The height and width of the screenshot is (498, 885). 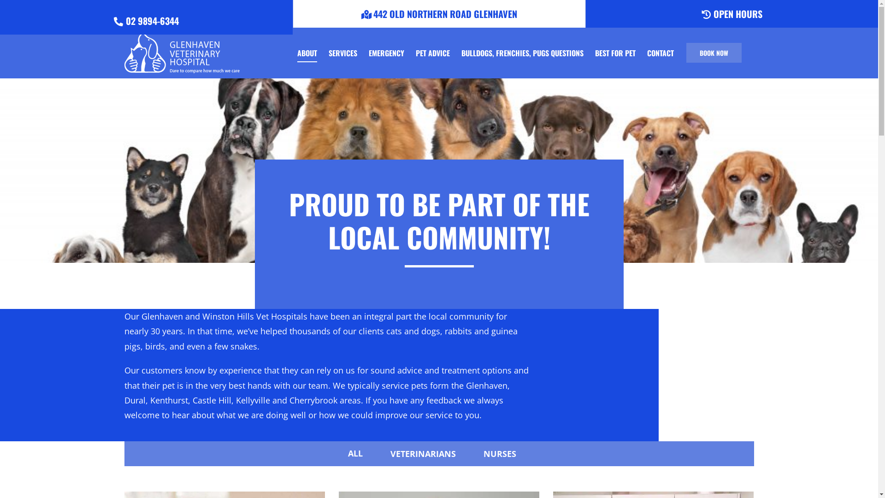 What do you see at coordinates (423, 454) in the screenshot?
I see `VETERINARIANS` at bounding box center [423, 454].